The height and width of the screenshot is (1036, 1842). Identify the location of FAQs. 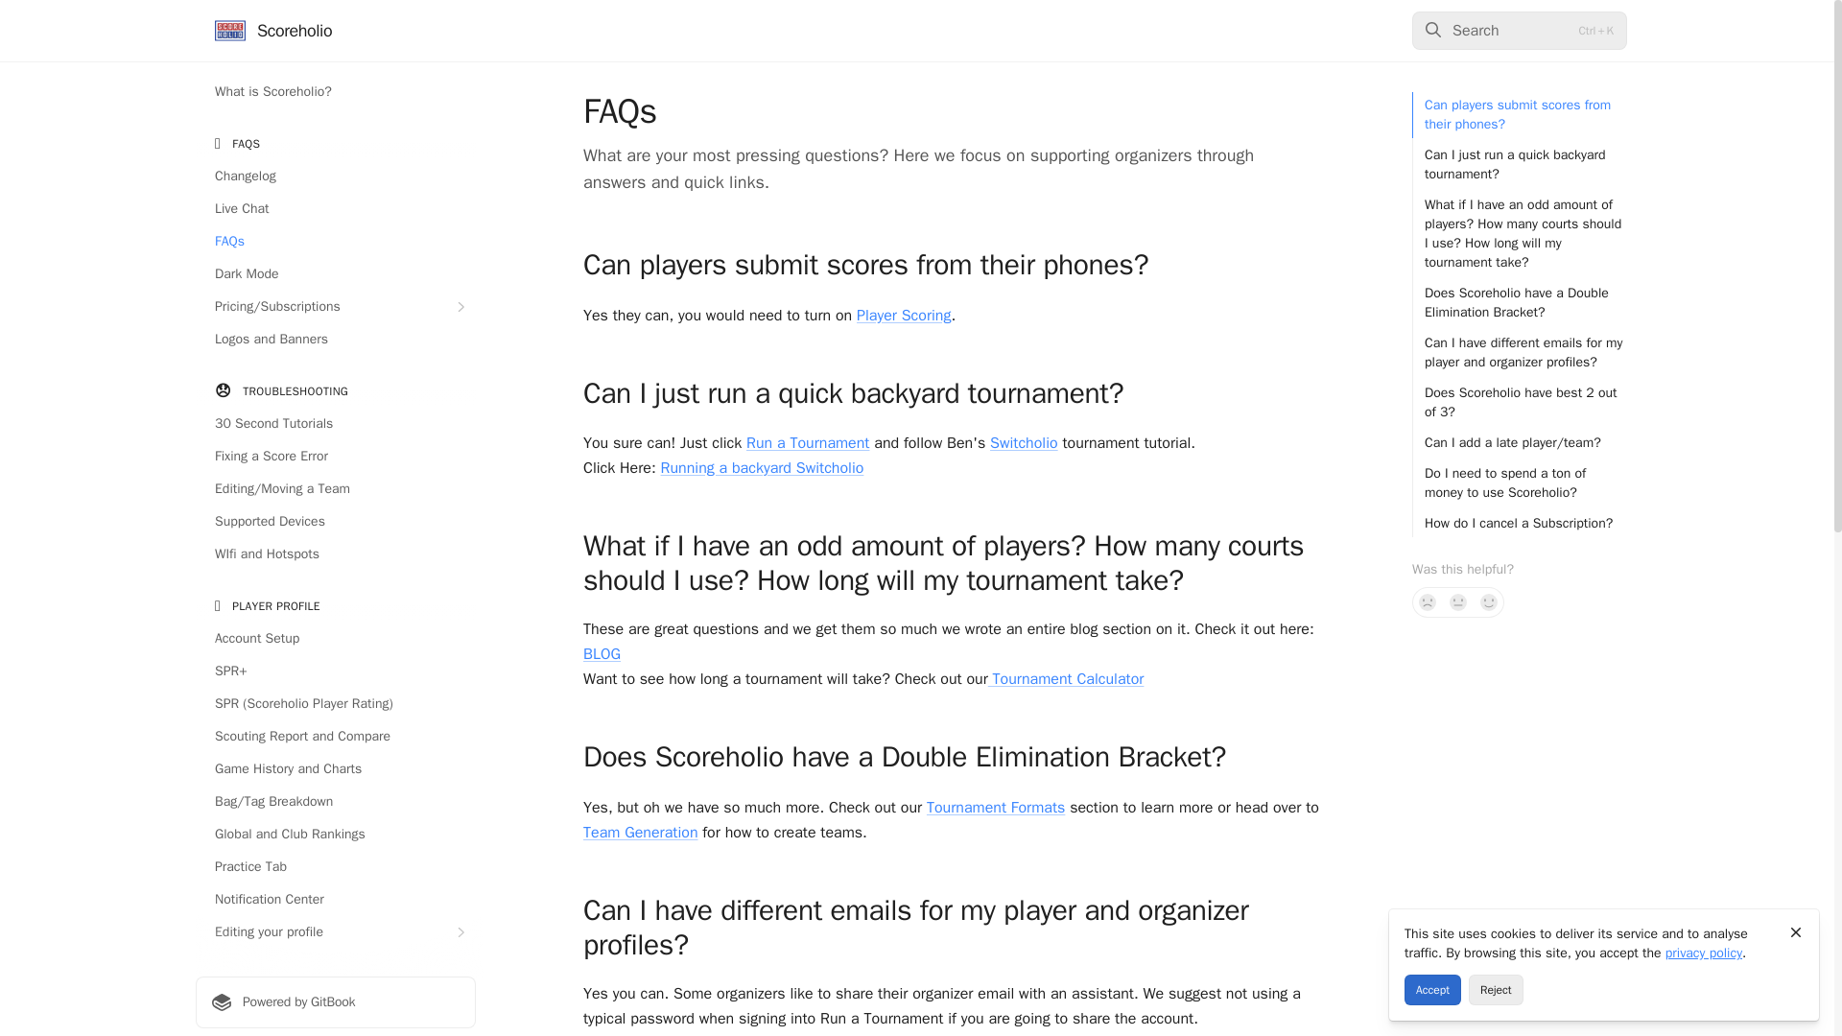
(335, 242).